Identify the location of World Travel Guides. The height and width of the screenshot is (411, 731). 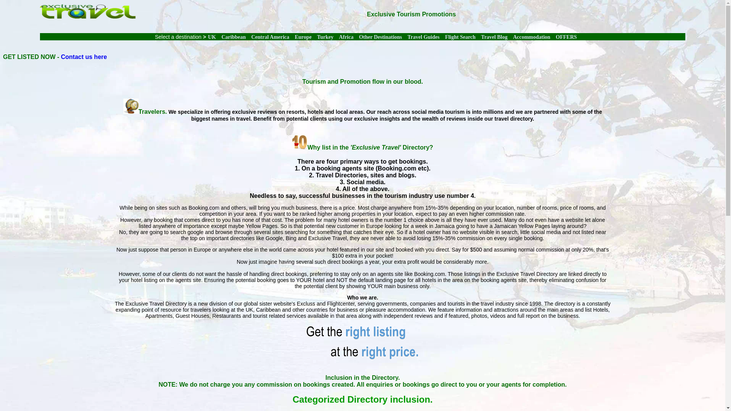
(423, 37).